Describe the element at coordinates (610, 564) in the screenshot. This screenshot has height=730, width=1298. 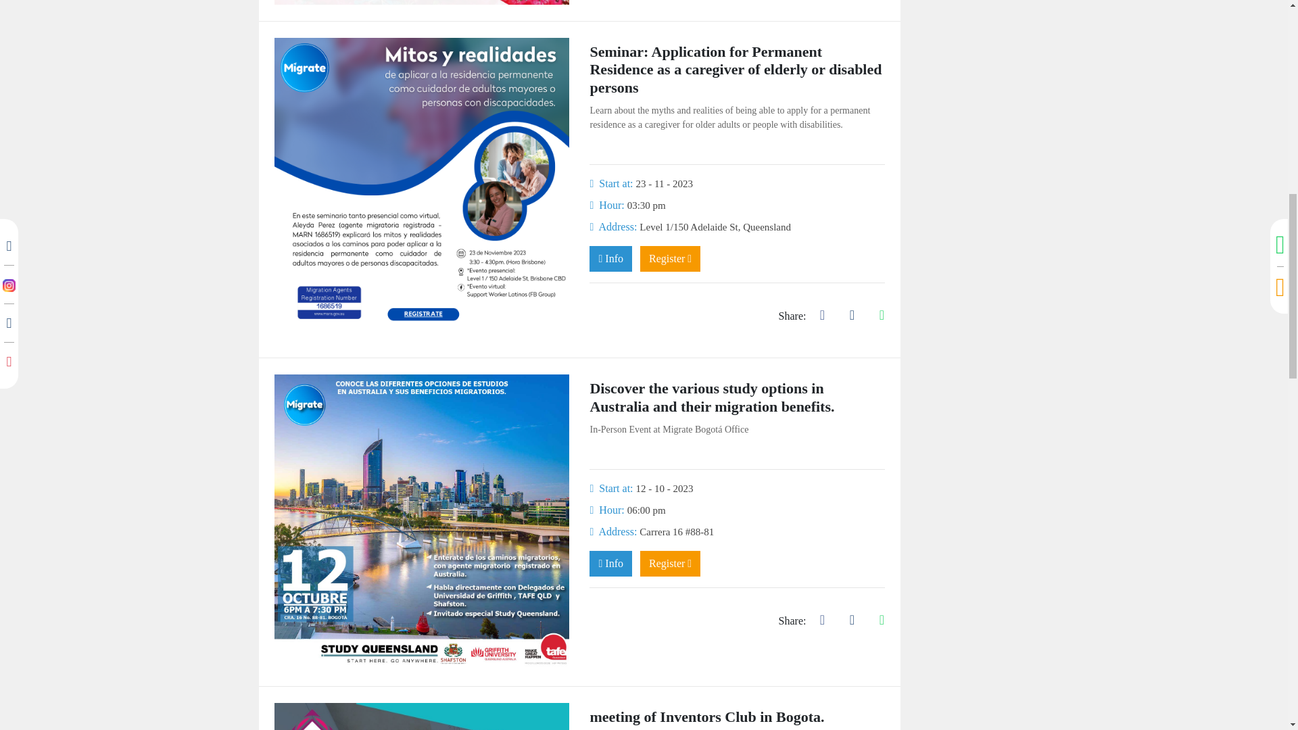
I see `Info` at that location.